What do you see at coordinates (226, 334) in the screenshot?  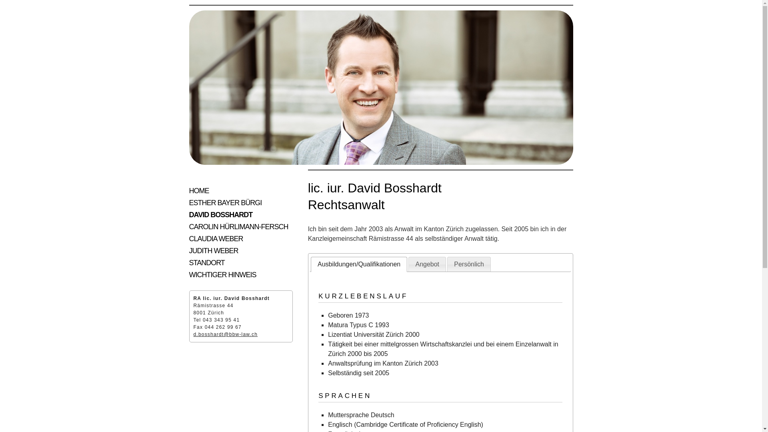 I see `d.bosshardt@bbw-law.ch` at bounding box center [226, 334].